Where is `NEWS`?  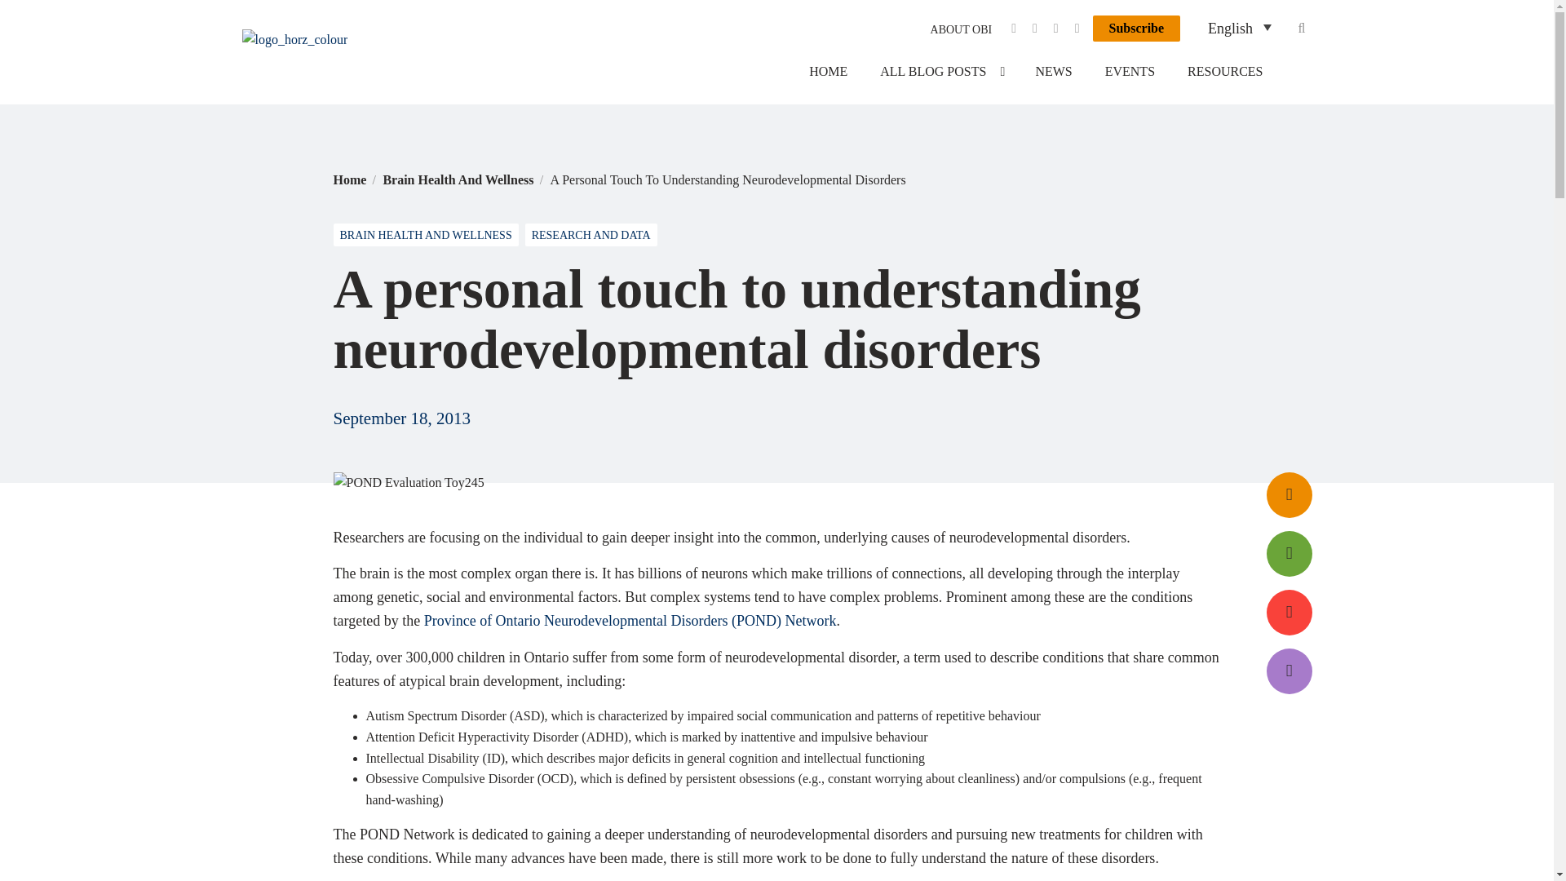 NEWS is located at coordinates (1054, 72).